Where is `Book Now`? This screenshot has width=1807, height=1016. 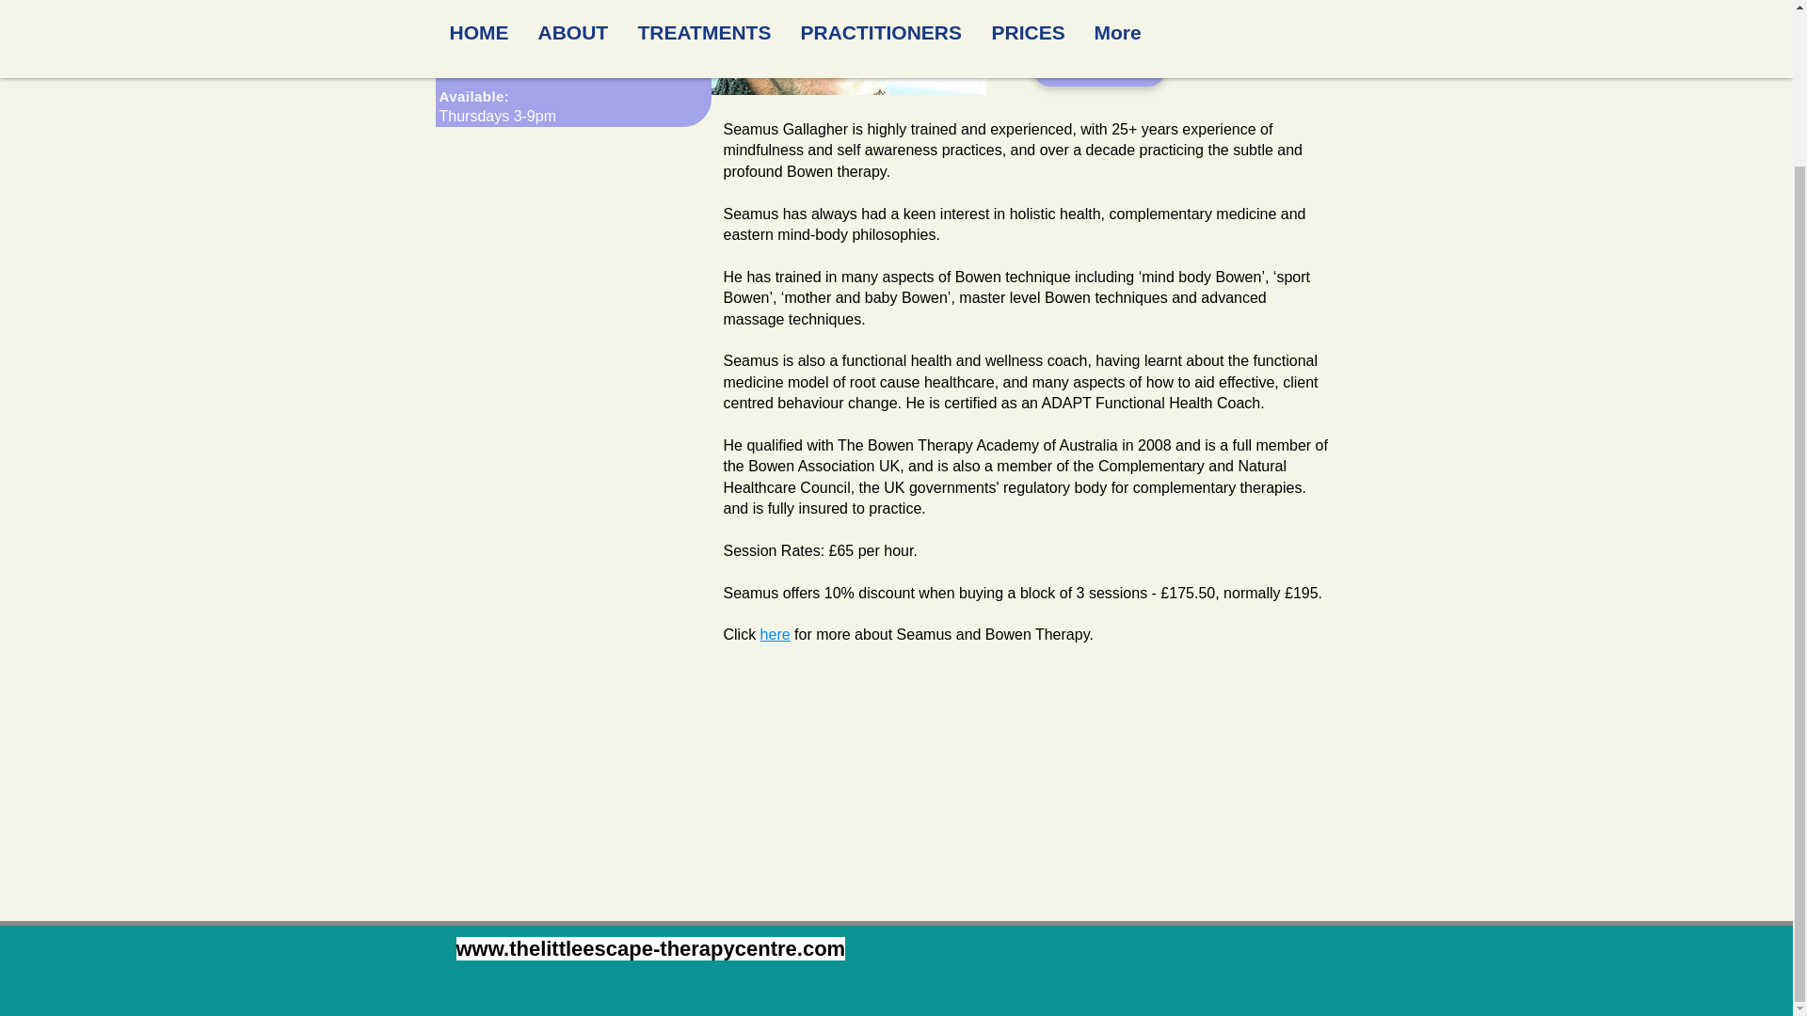 Book Now is located at coordinates (1098, 67).